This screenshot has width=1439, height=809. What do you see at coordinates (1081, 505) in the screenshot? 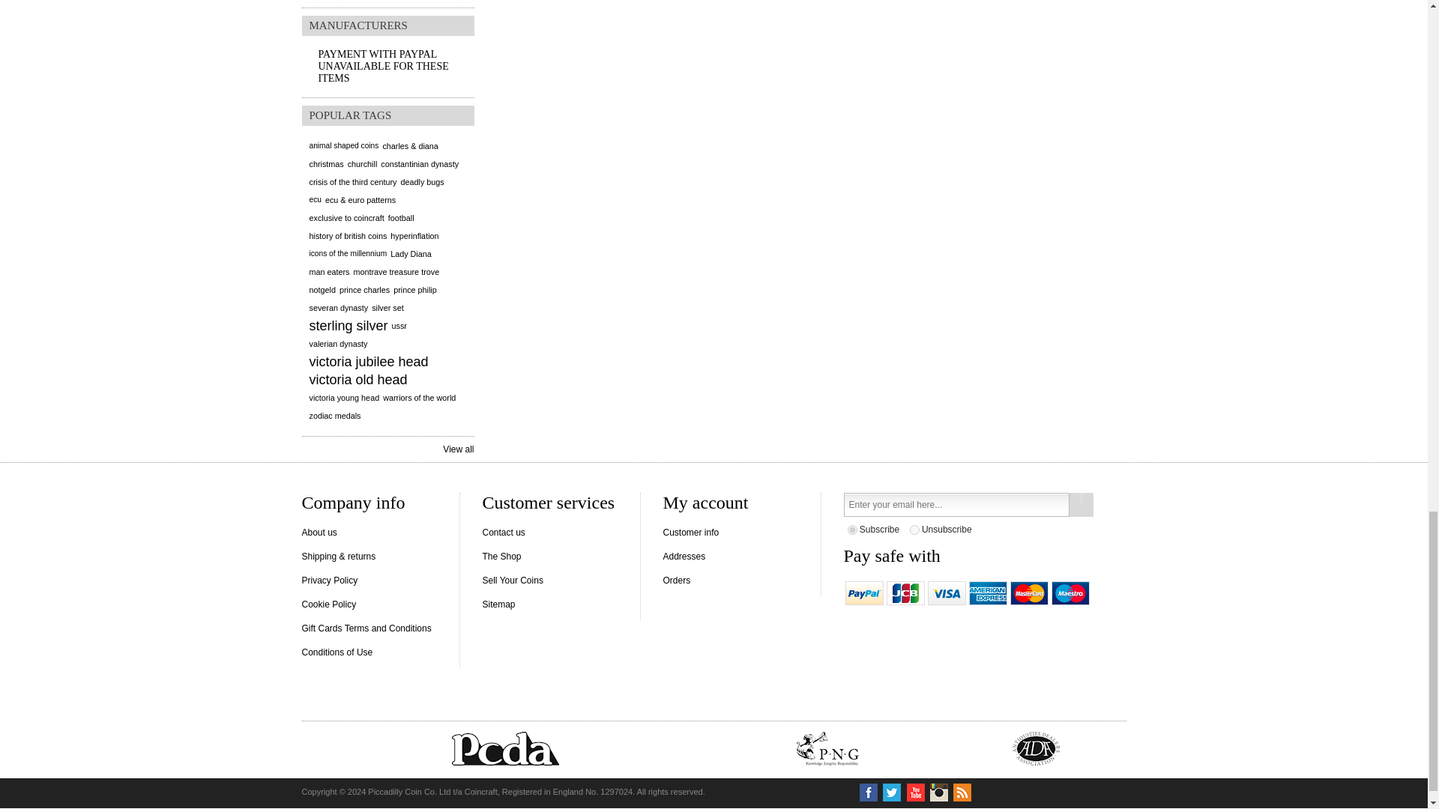
I see `Send` at bounding box center [1081, 505].